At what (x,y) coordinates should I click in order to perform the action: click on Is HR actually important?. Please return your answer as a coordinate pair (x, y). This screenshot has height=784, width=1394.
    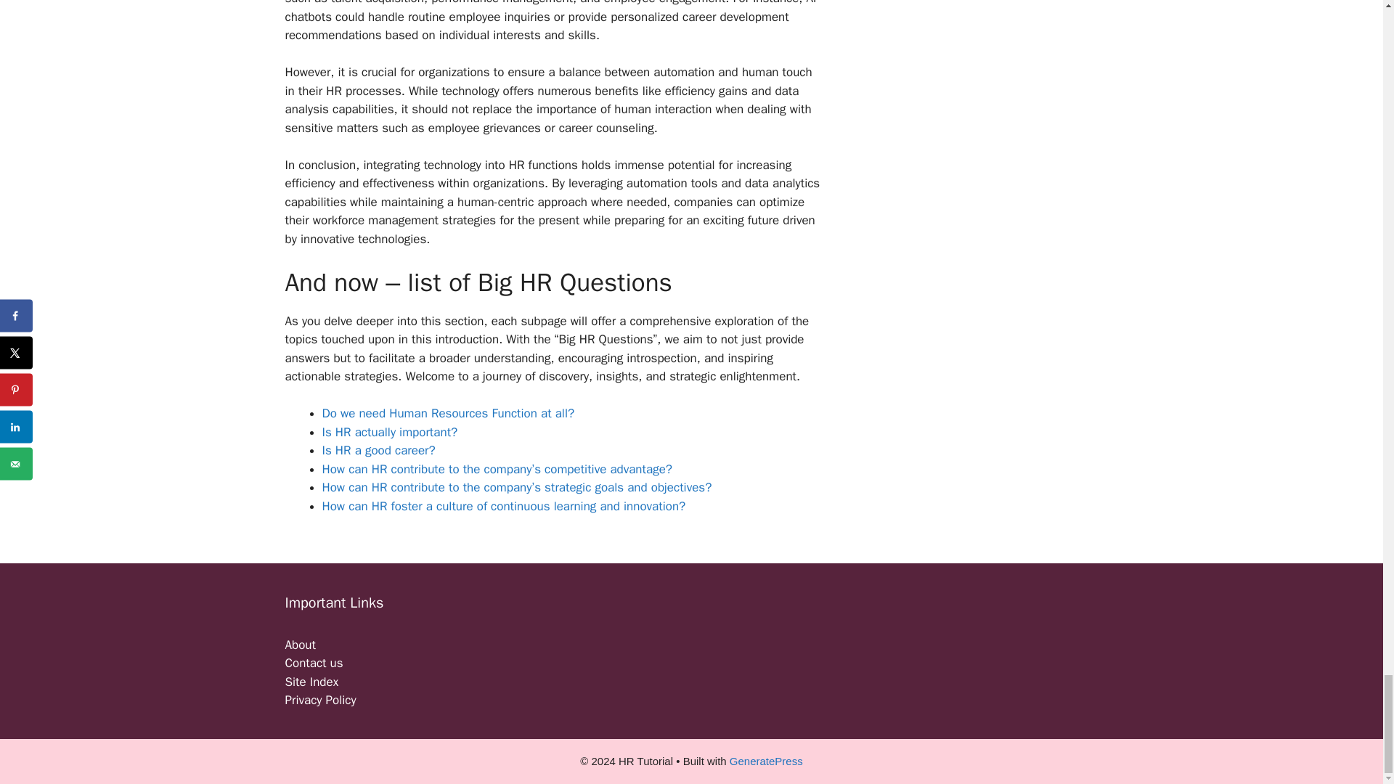
    Looking at the image, I should click on (390, 432).